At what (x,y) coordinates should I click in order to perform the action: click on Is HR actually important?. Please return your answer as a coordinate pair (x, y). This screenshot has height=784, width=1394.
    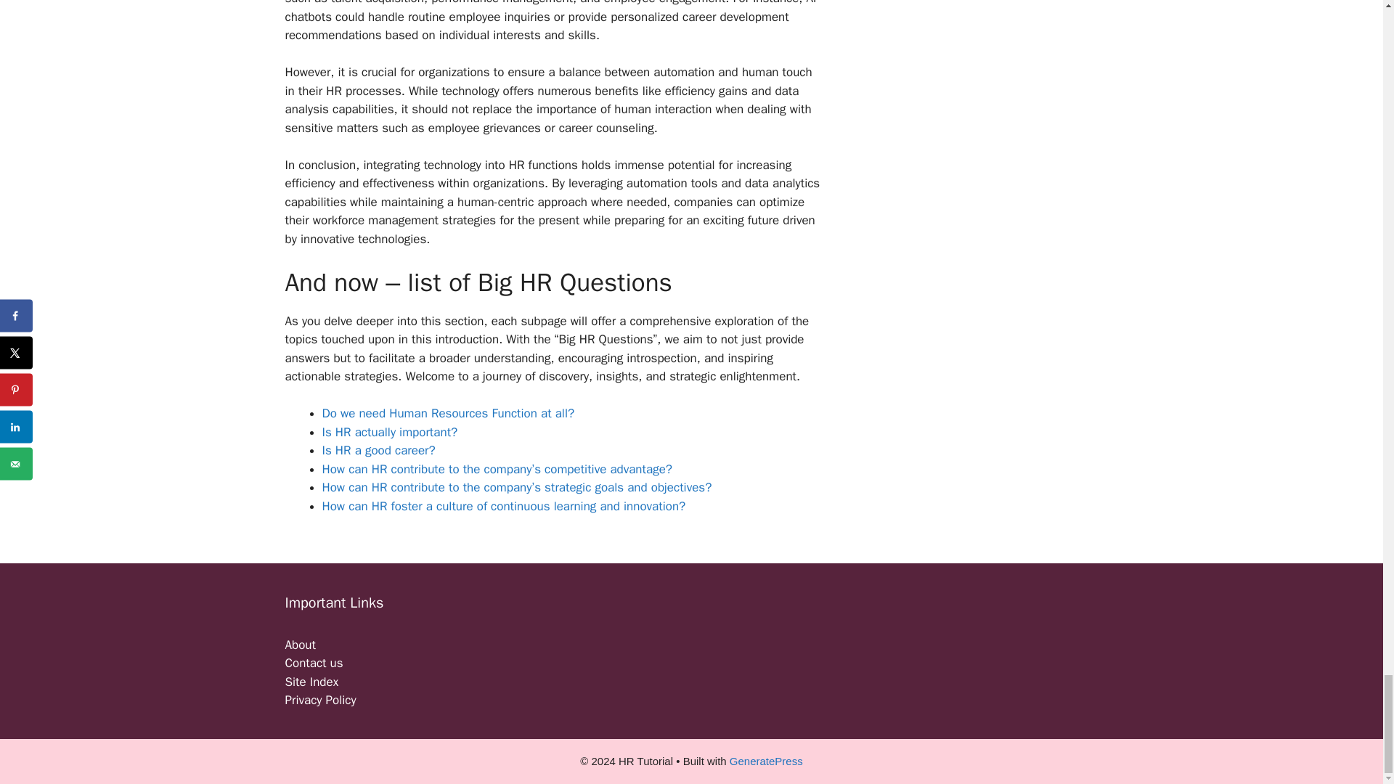
    Looking at the image, I should click on (390, 432).